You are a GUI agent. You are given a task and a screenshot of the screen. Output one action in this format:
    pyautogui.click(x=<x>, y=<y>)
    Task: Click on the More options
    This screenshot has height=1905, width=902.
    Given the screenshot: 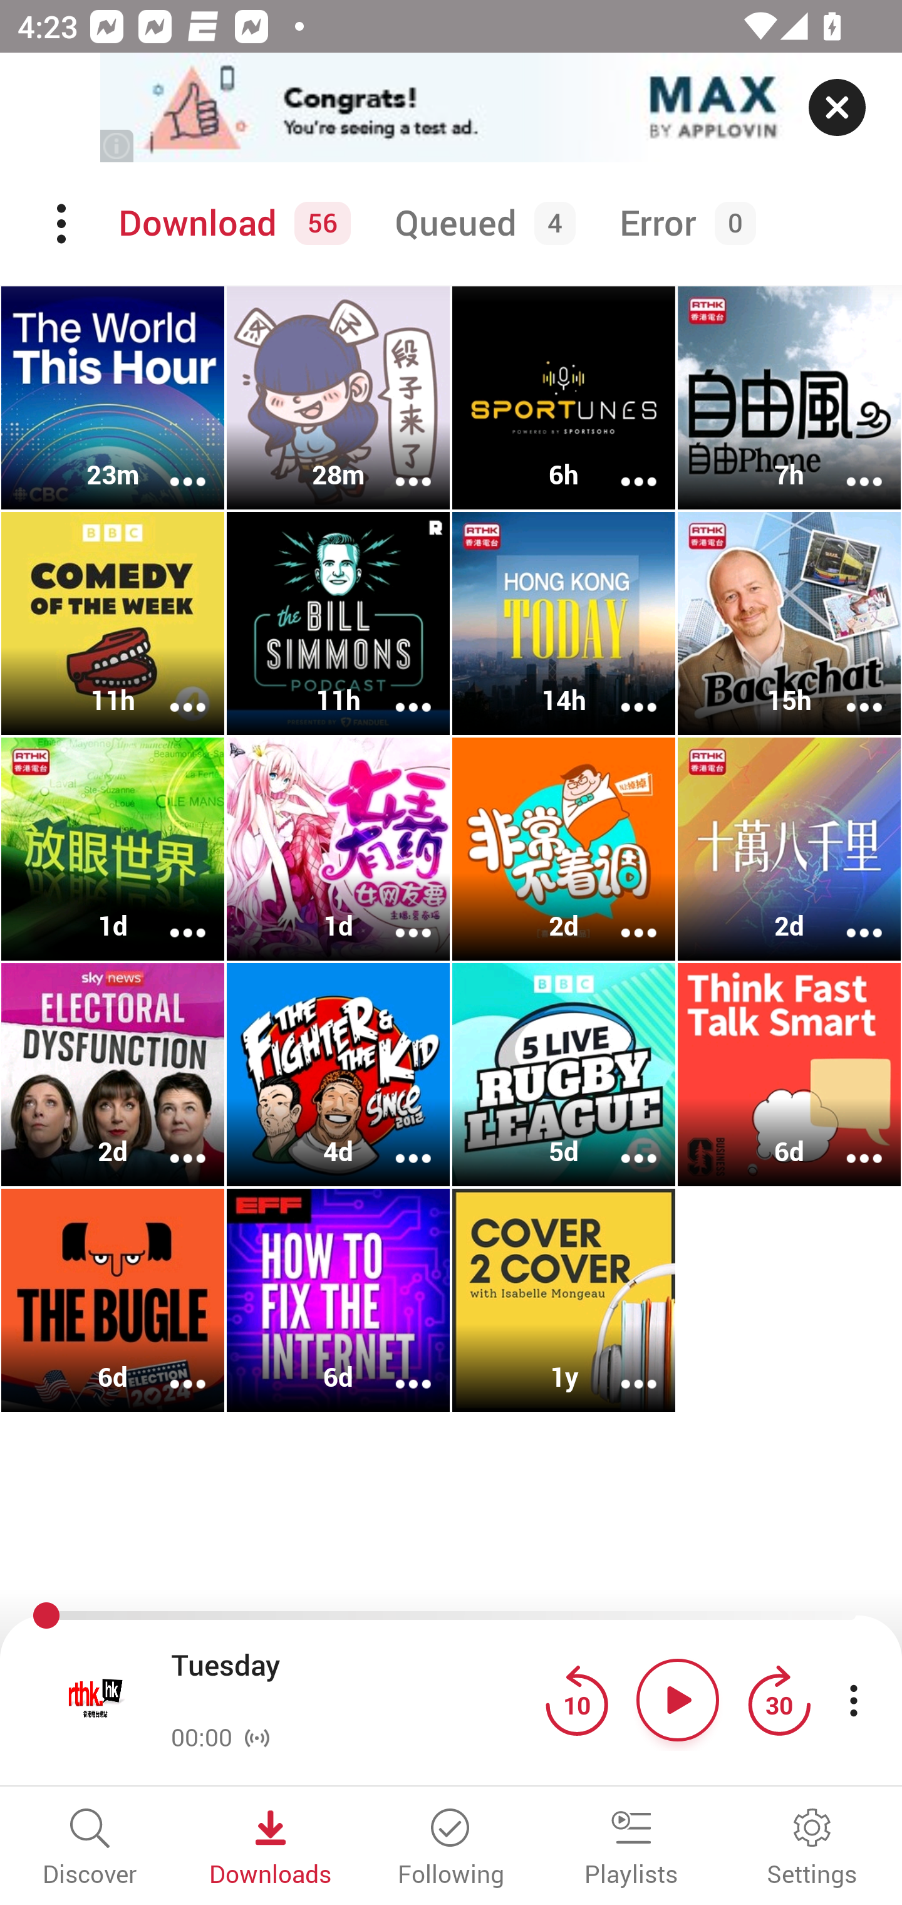 What is the action you would take?
    pyautogui.click(x=623, y=691)
    